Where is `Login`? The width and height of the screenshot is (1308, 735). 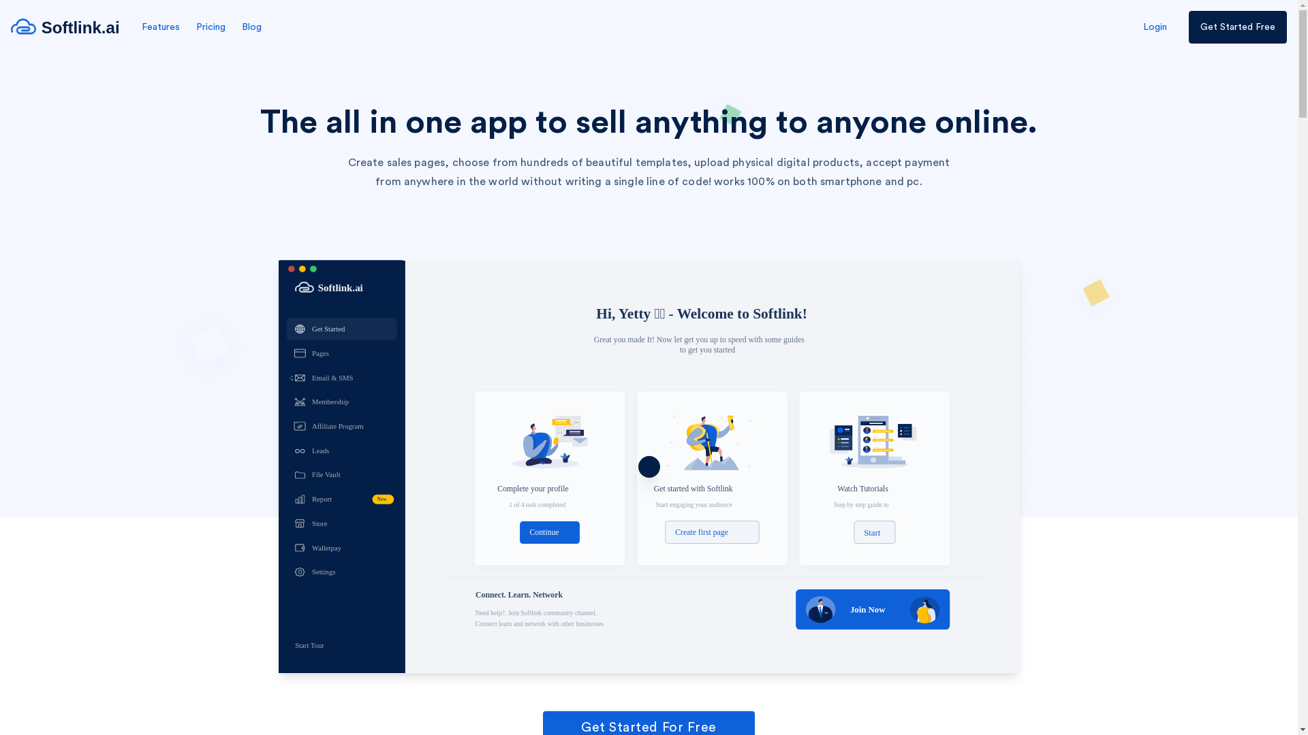 Login is located at coordinates (1155, 27).